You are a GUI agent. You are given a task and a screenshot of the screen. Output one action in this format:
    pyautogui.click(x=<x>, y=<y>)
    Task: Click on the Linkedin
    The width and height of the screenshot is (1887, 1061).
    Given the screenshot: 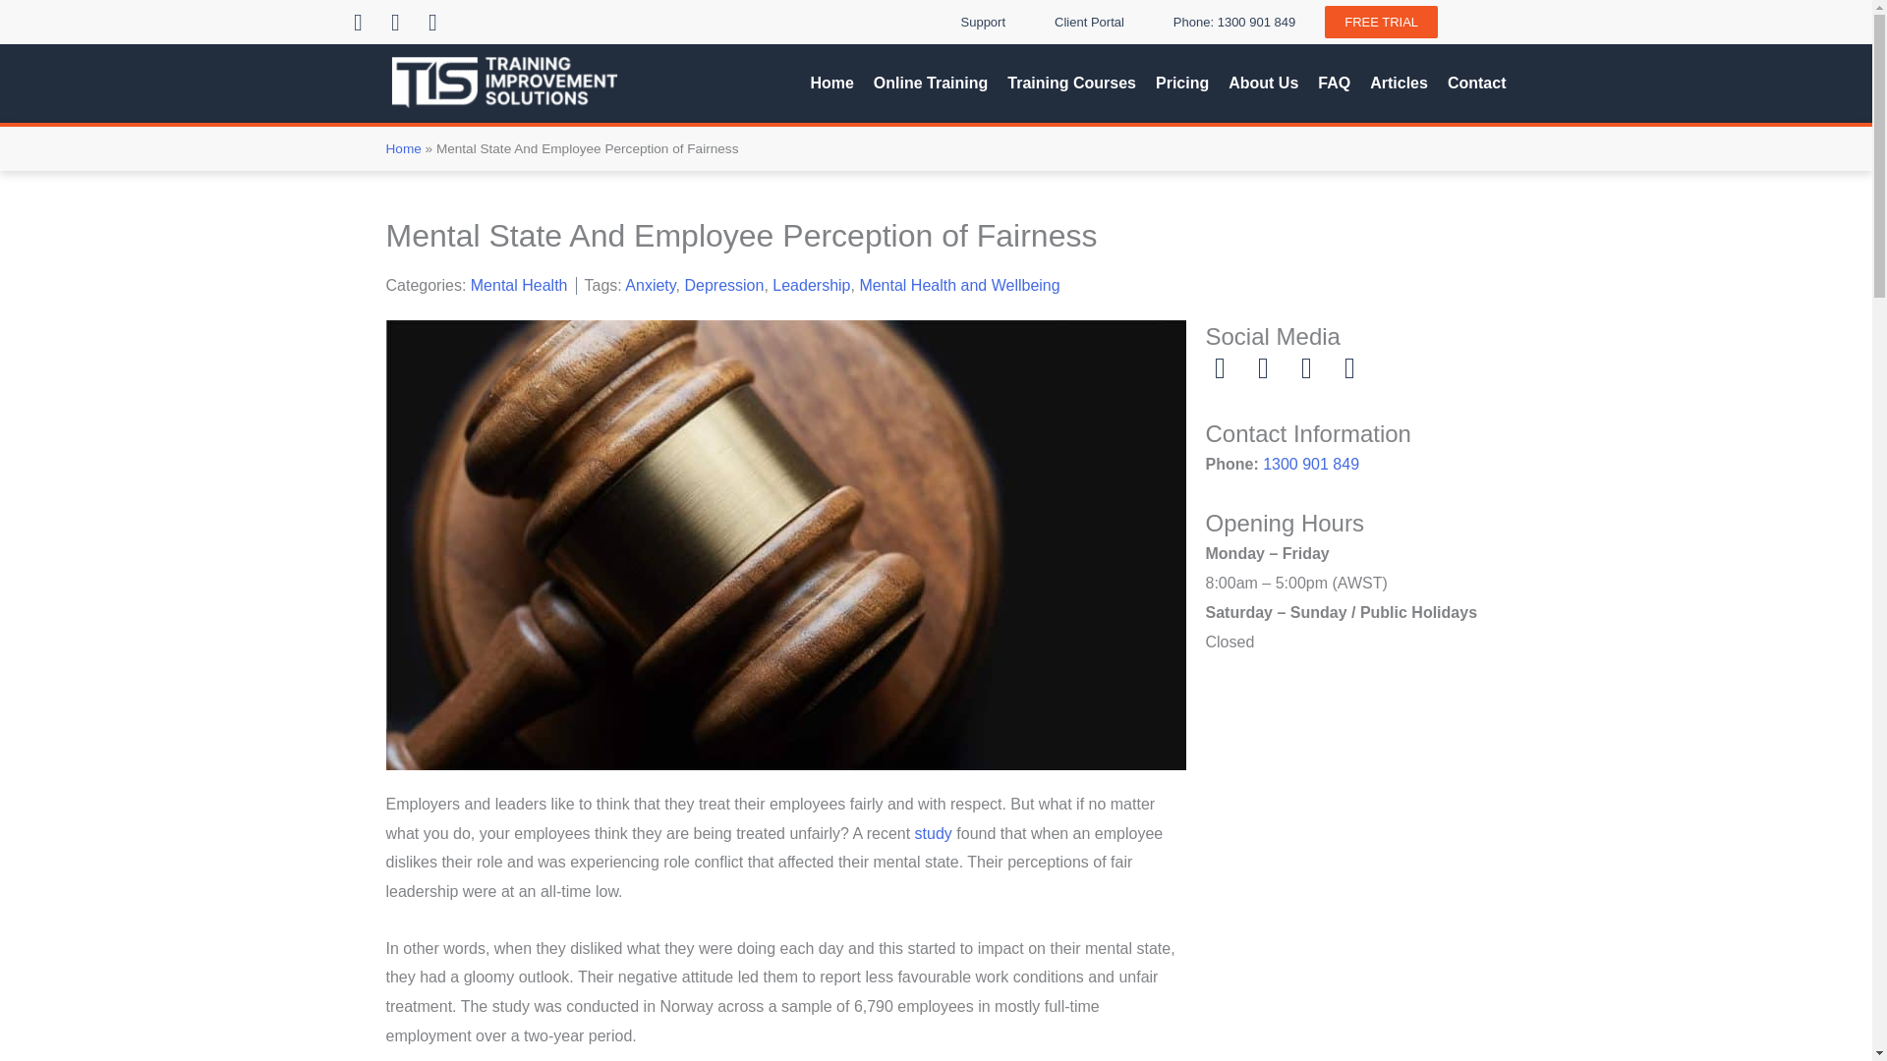 What is the action you would take?
    pyautogui.click(x=358, y=21)
    